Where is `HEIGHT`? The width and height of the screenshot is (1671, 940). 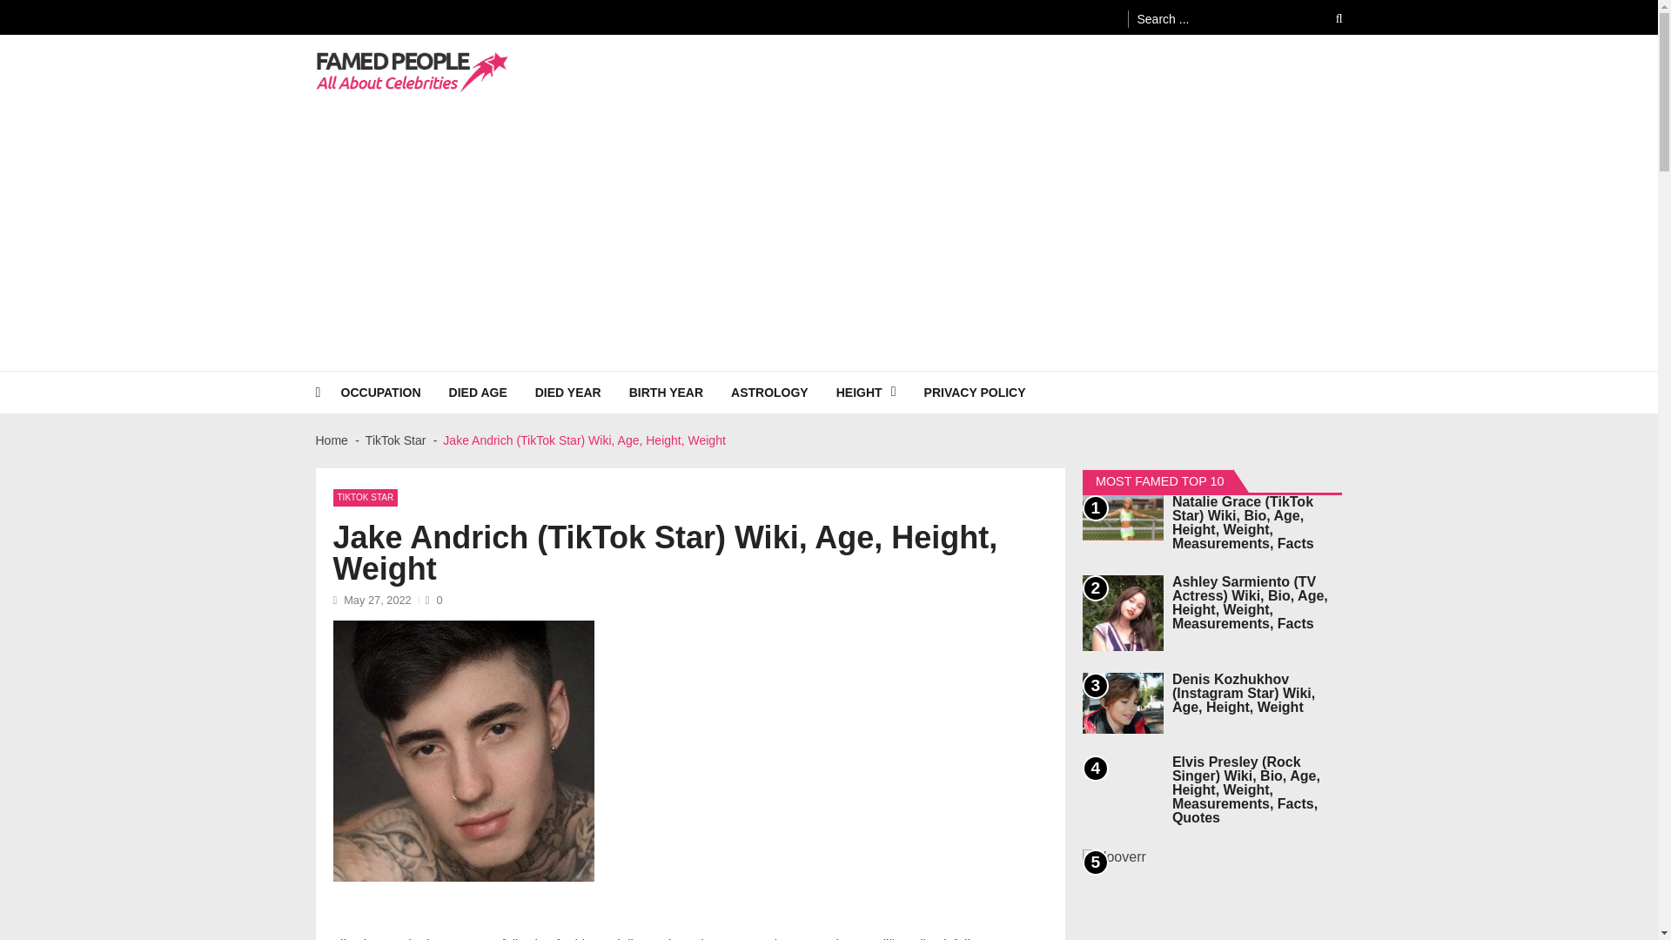 HEIGHT is located at coordinates (880, 392).